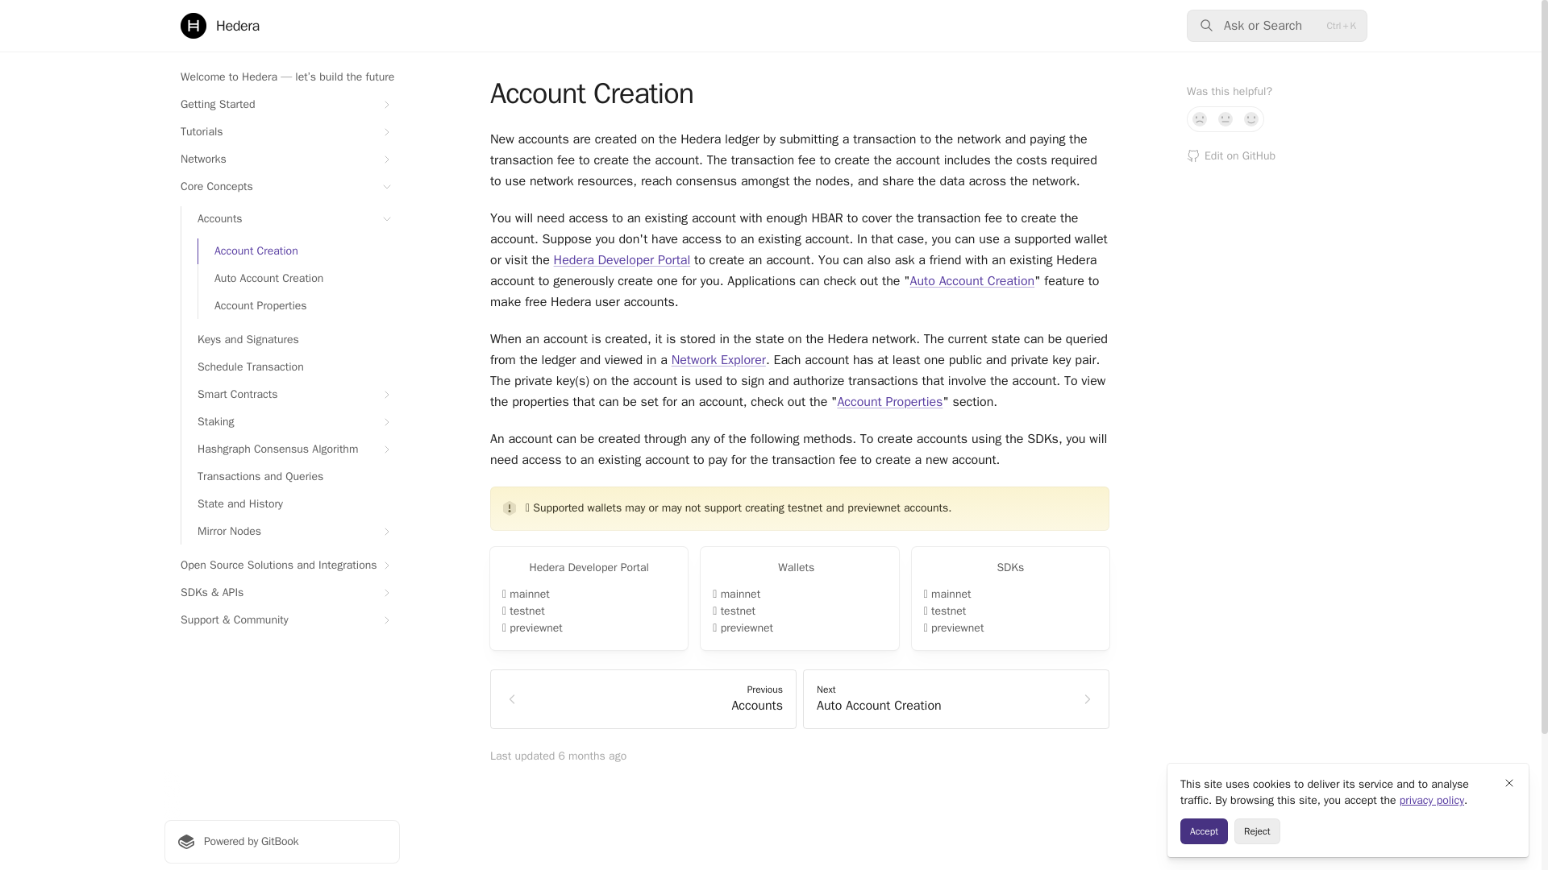 This screenshot has height=870, width=1548. Describe the element at coordinates (281, 132) in the screenshot. I see `Hedera` at that location.